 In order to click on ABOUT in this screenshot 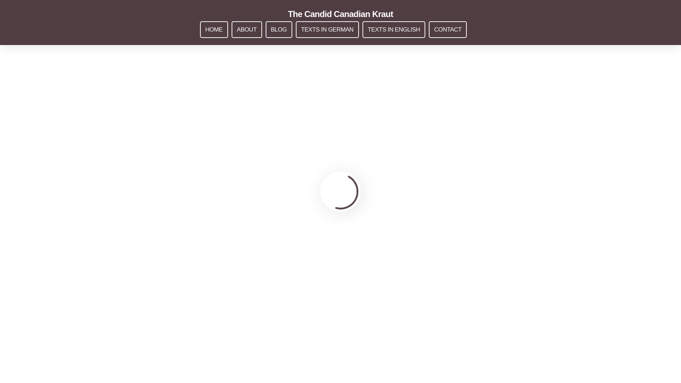, I will do `click(247, 29)`.